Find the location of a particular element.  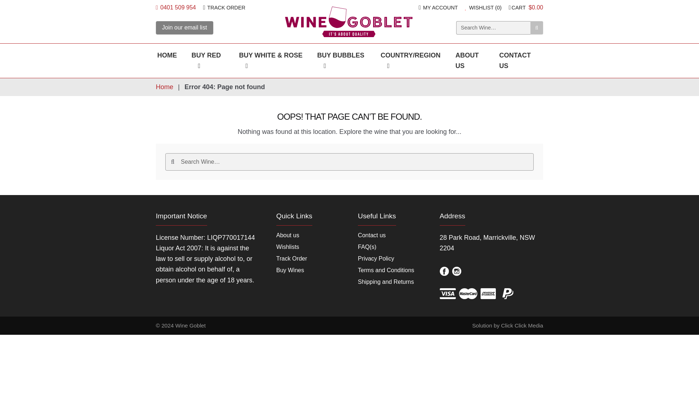

Like us on Facebook is located at coordinates (444, 271).